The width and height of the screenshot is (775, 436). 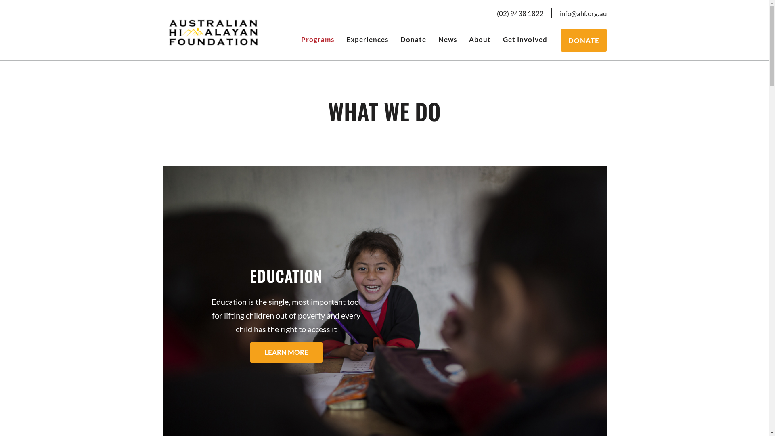 I want to click on Programs, so click(x=317, y=39).